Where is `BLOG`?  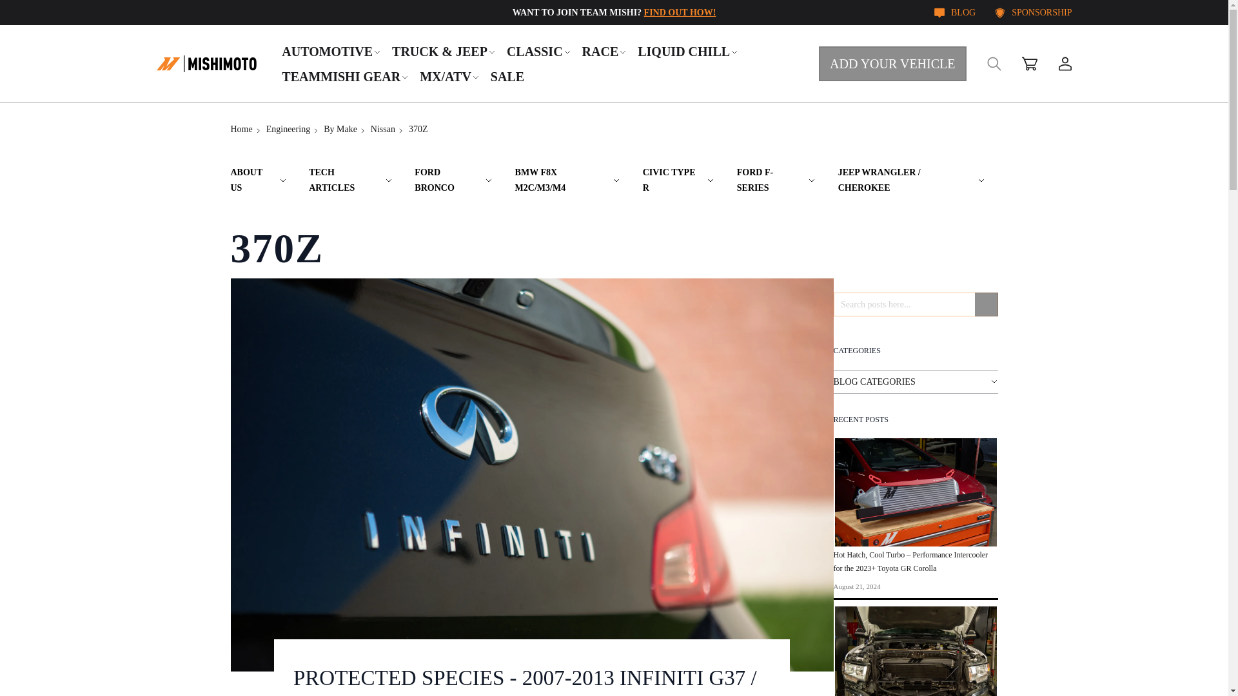
BLOG is located at coordinates (954, 12).